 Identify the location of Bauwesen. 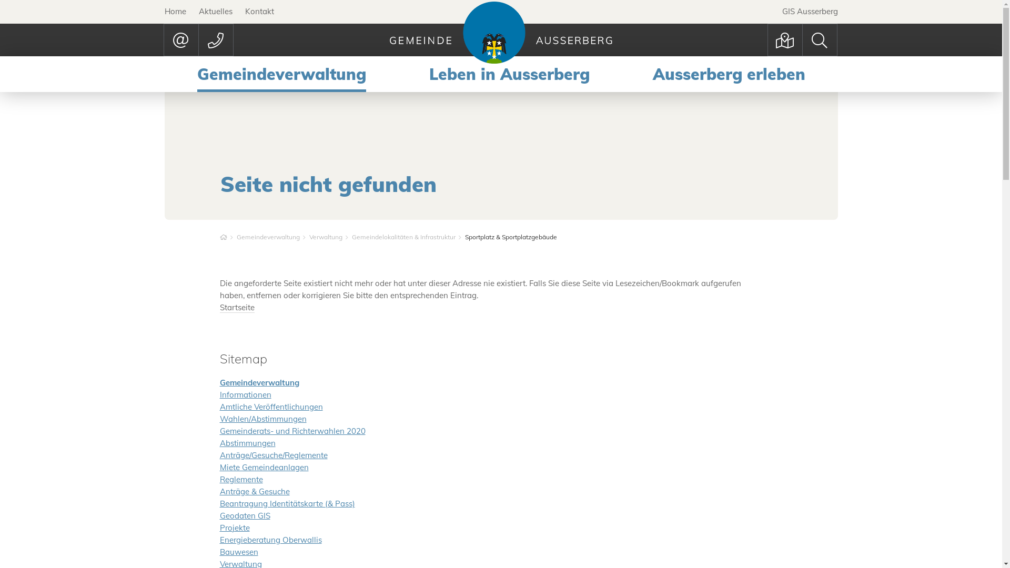
(239, 552).